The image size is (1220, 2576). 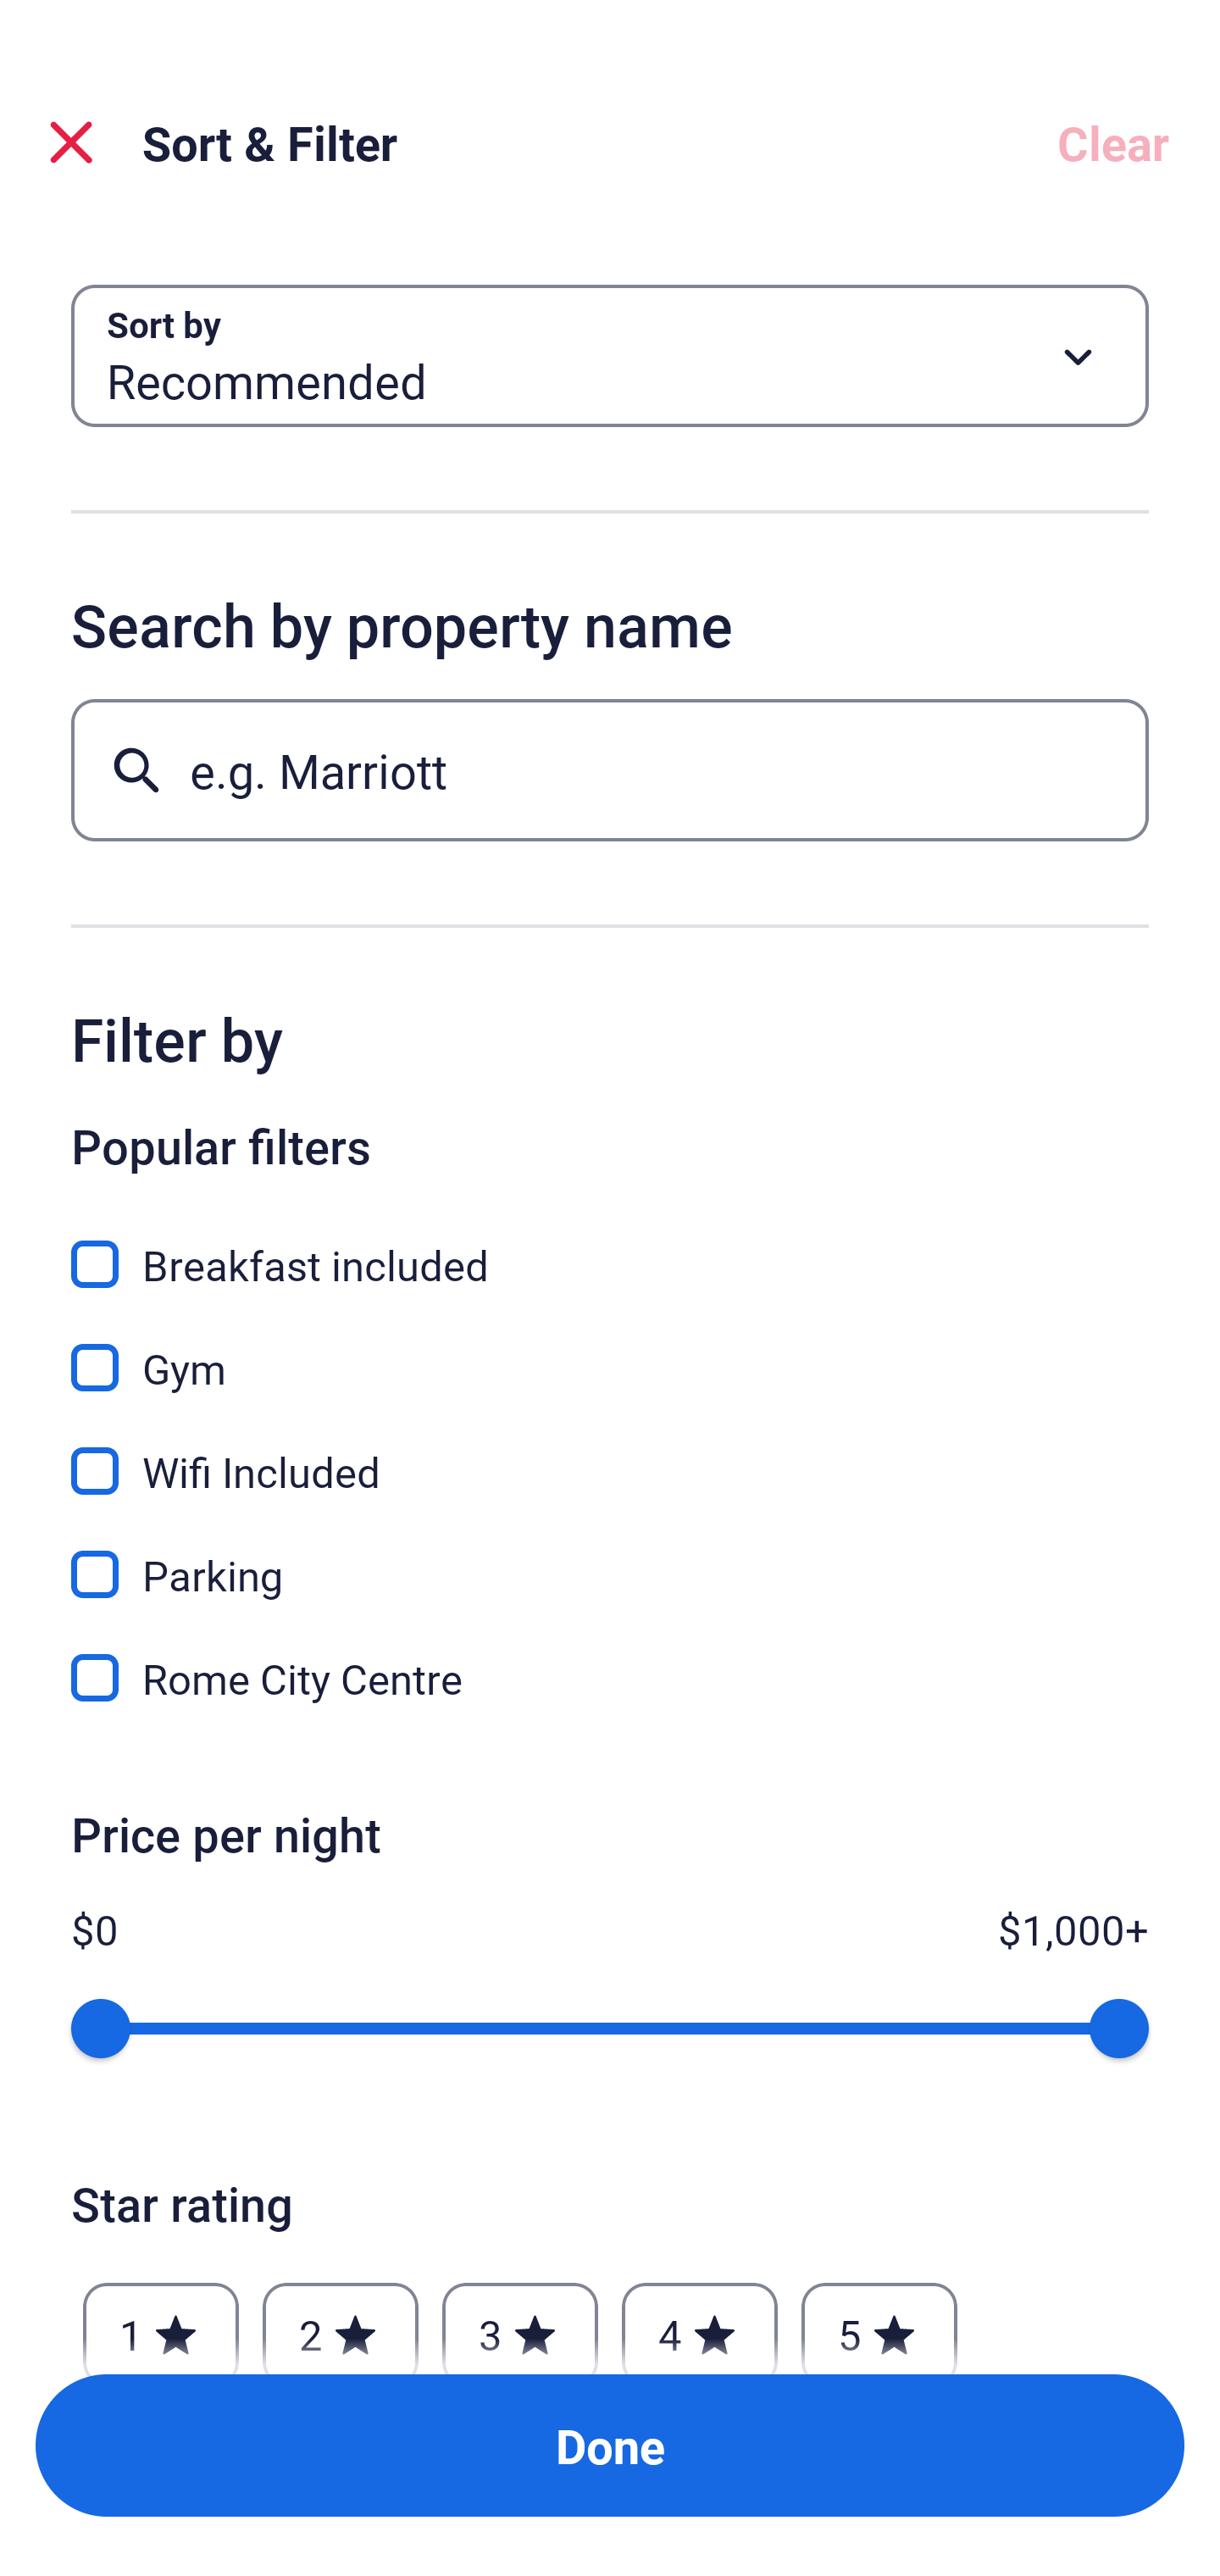 I want to click on Close Sort and Filter, so click(x=71, y=142).